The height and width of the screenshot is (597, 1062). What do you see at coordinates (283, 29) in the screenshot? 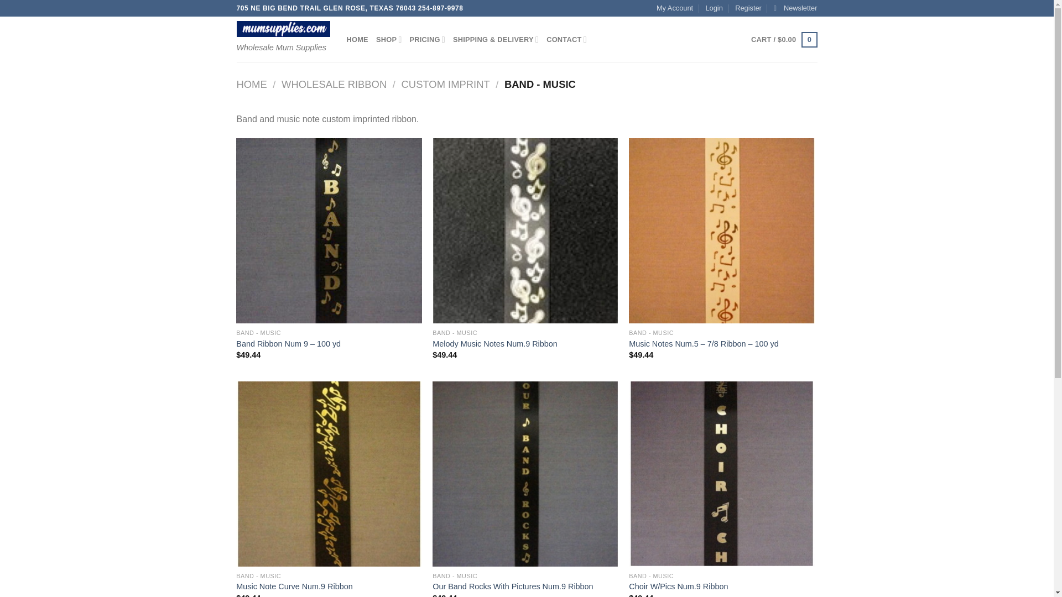
I see `Mum Supplies.com - Wholesale Mum Supplies` at bounding box center [283, 29].